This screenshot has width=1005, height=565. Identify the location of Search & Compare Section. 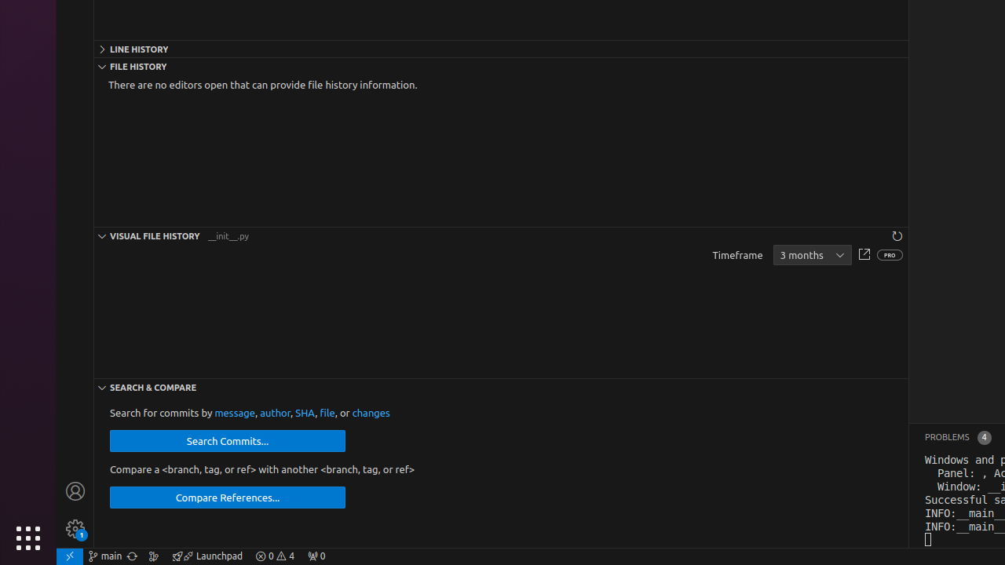
(501, 386).